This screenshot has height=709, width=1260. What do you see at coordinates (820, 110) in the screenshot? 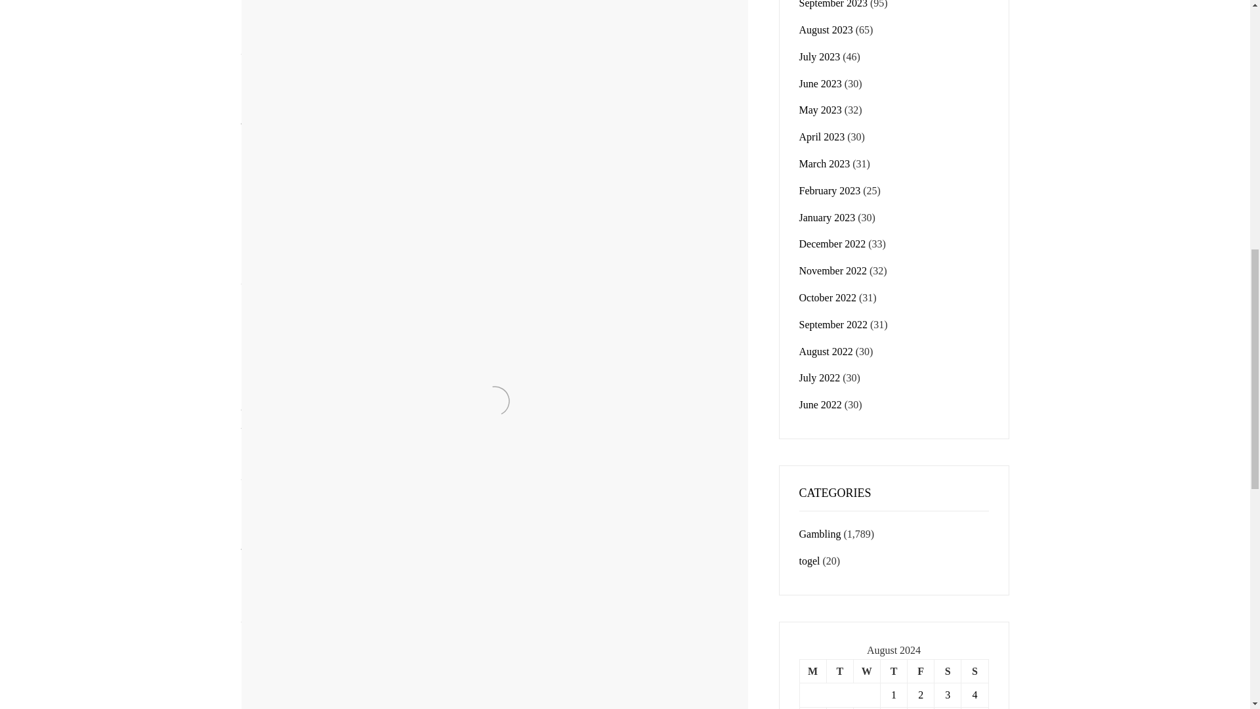
I see `May 2023` at bounding box center [820, 110].